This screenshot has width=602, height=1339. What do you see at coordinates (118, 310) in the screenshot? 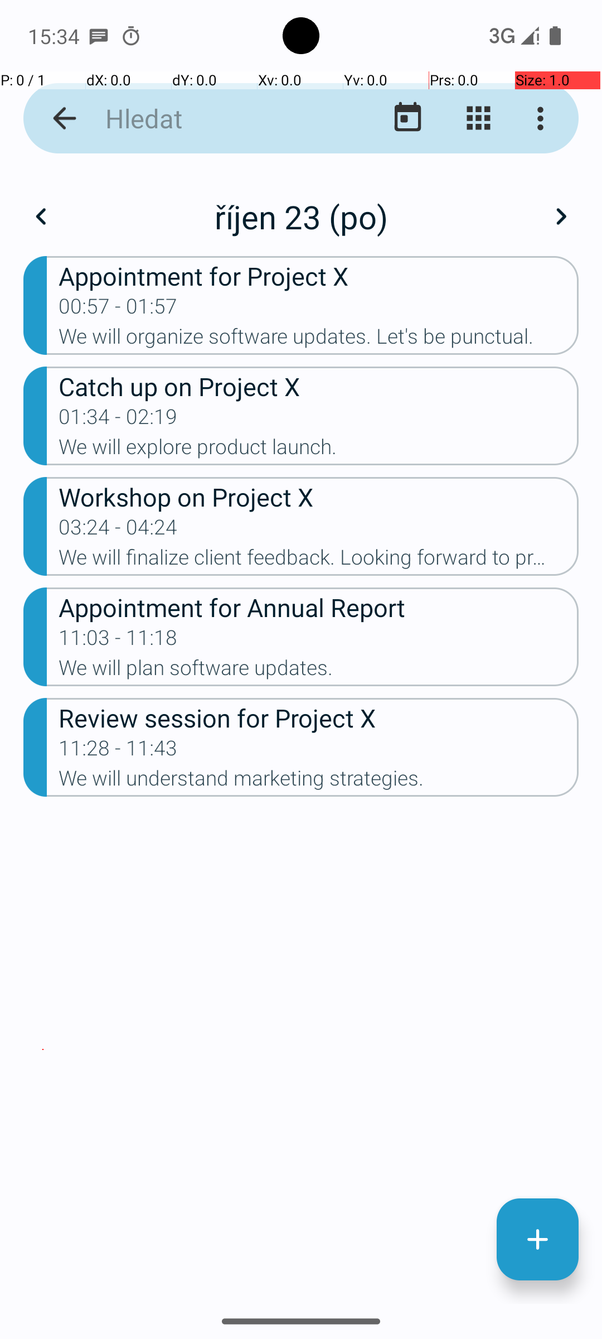
I see `00:57 - 01:57` at bounding box center [118, 310].